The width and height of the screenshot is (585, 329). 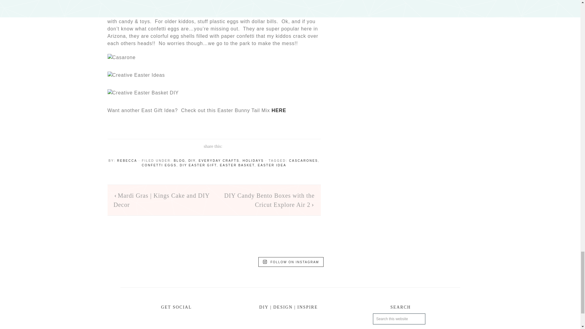 What do you see at coordinates (278, 110) in the screenshot?
I see `HERE` at bounding box center [278, 110].